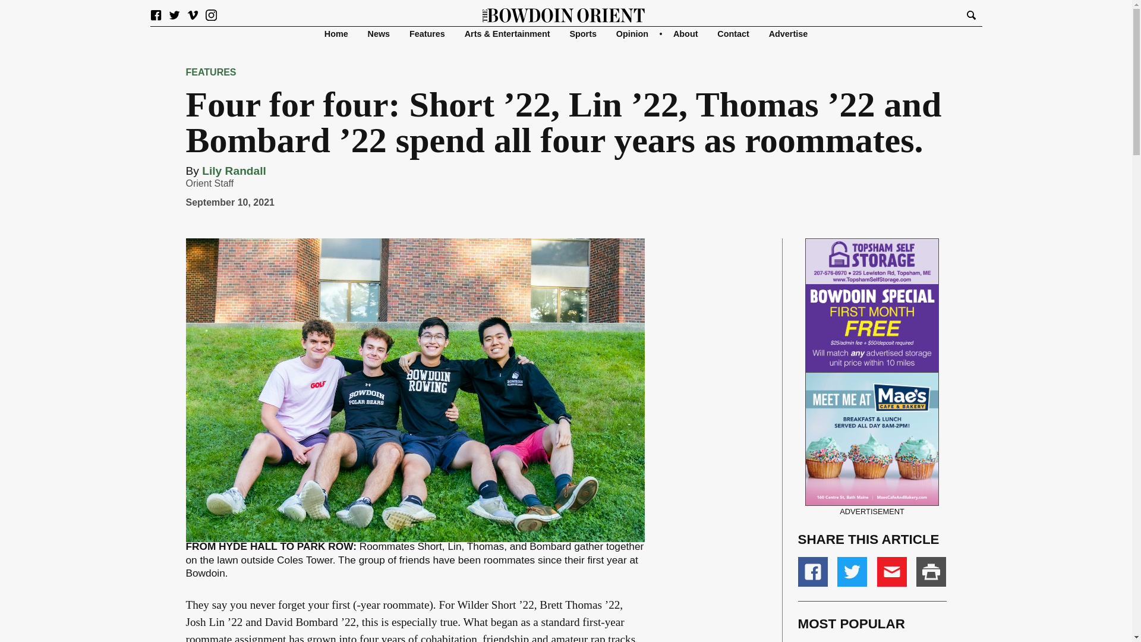 This screenshot has width=1141, height=642. Describe the element at coordinates (632, 33) in the screenshot. I see `Opinion` at that location.